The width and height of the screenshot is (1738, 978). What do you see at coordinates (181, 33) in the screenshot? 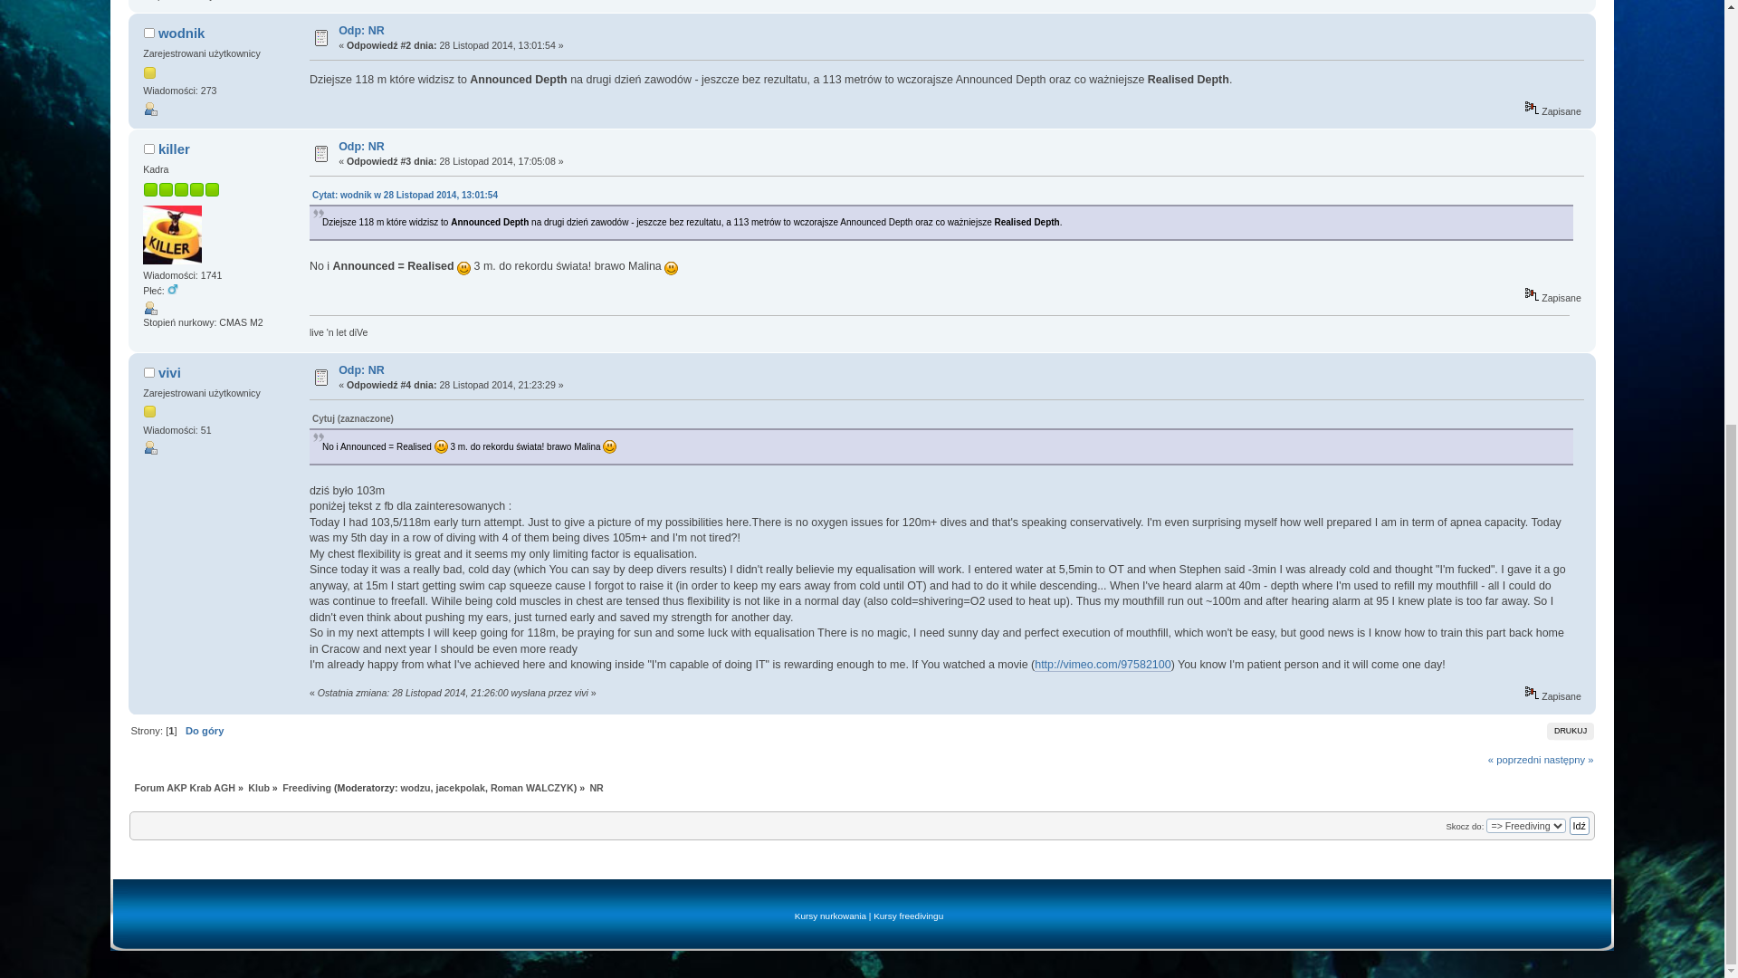
I see `wodnik` at bounding box center [181, 33].